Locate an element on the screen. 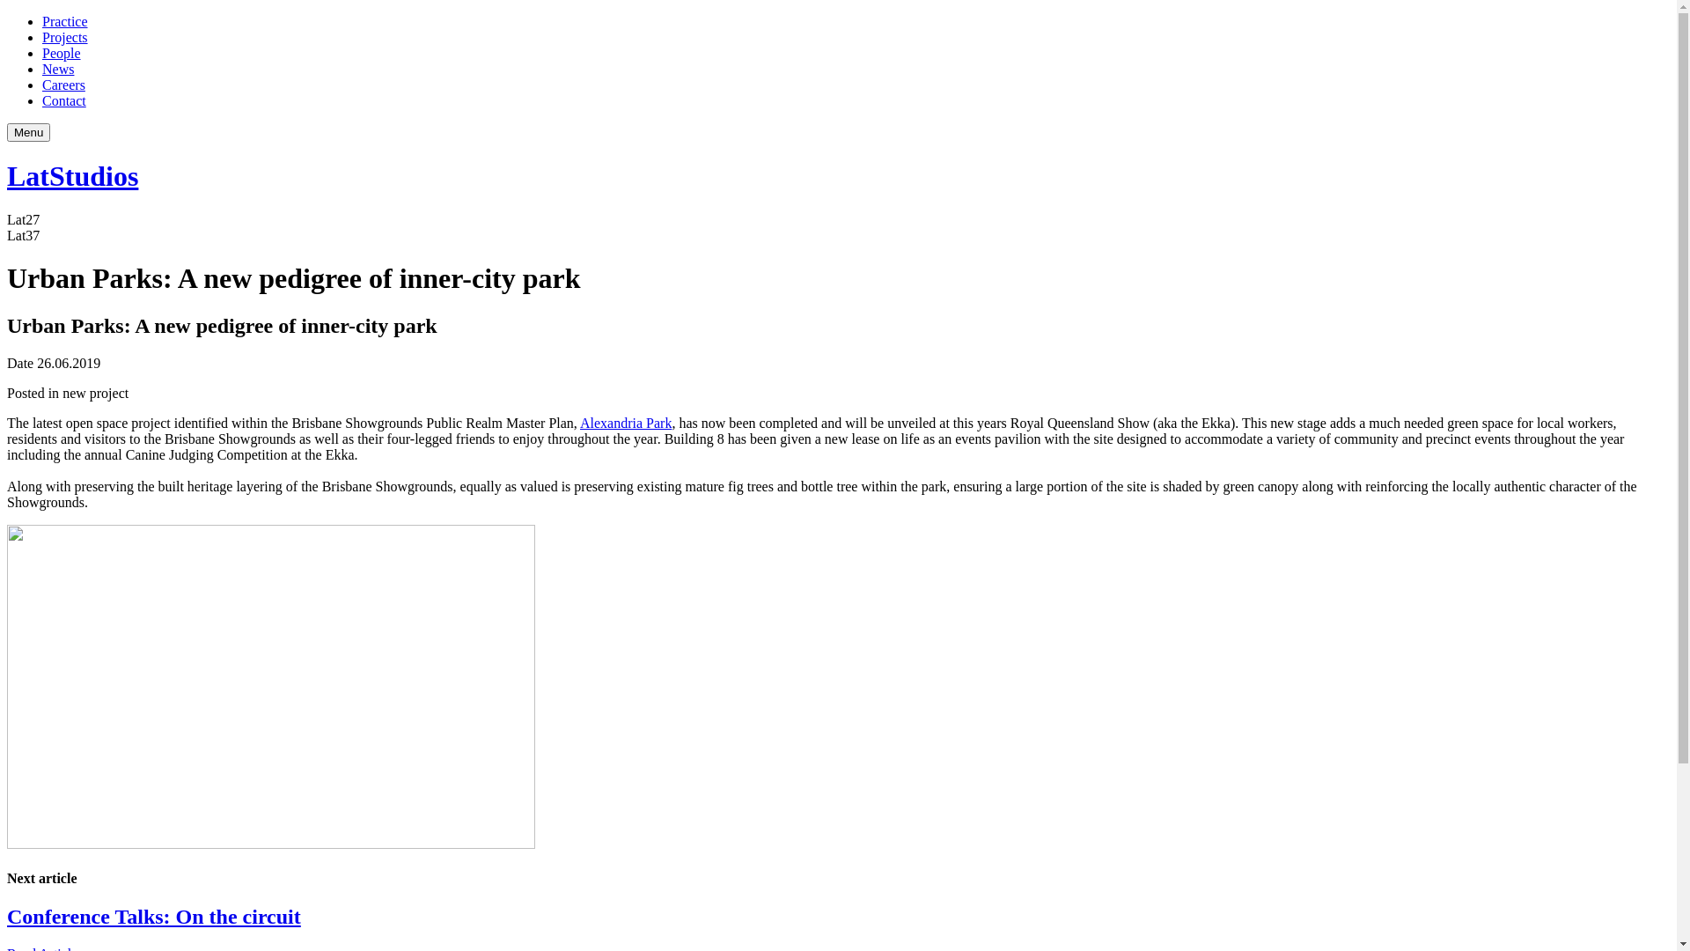 Image resolution: width=1690 pixels, height=951 pixels. Contact is located at coordinates (64, 100).